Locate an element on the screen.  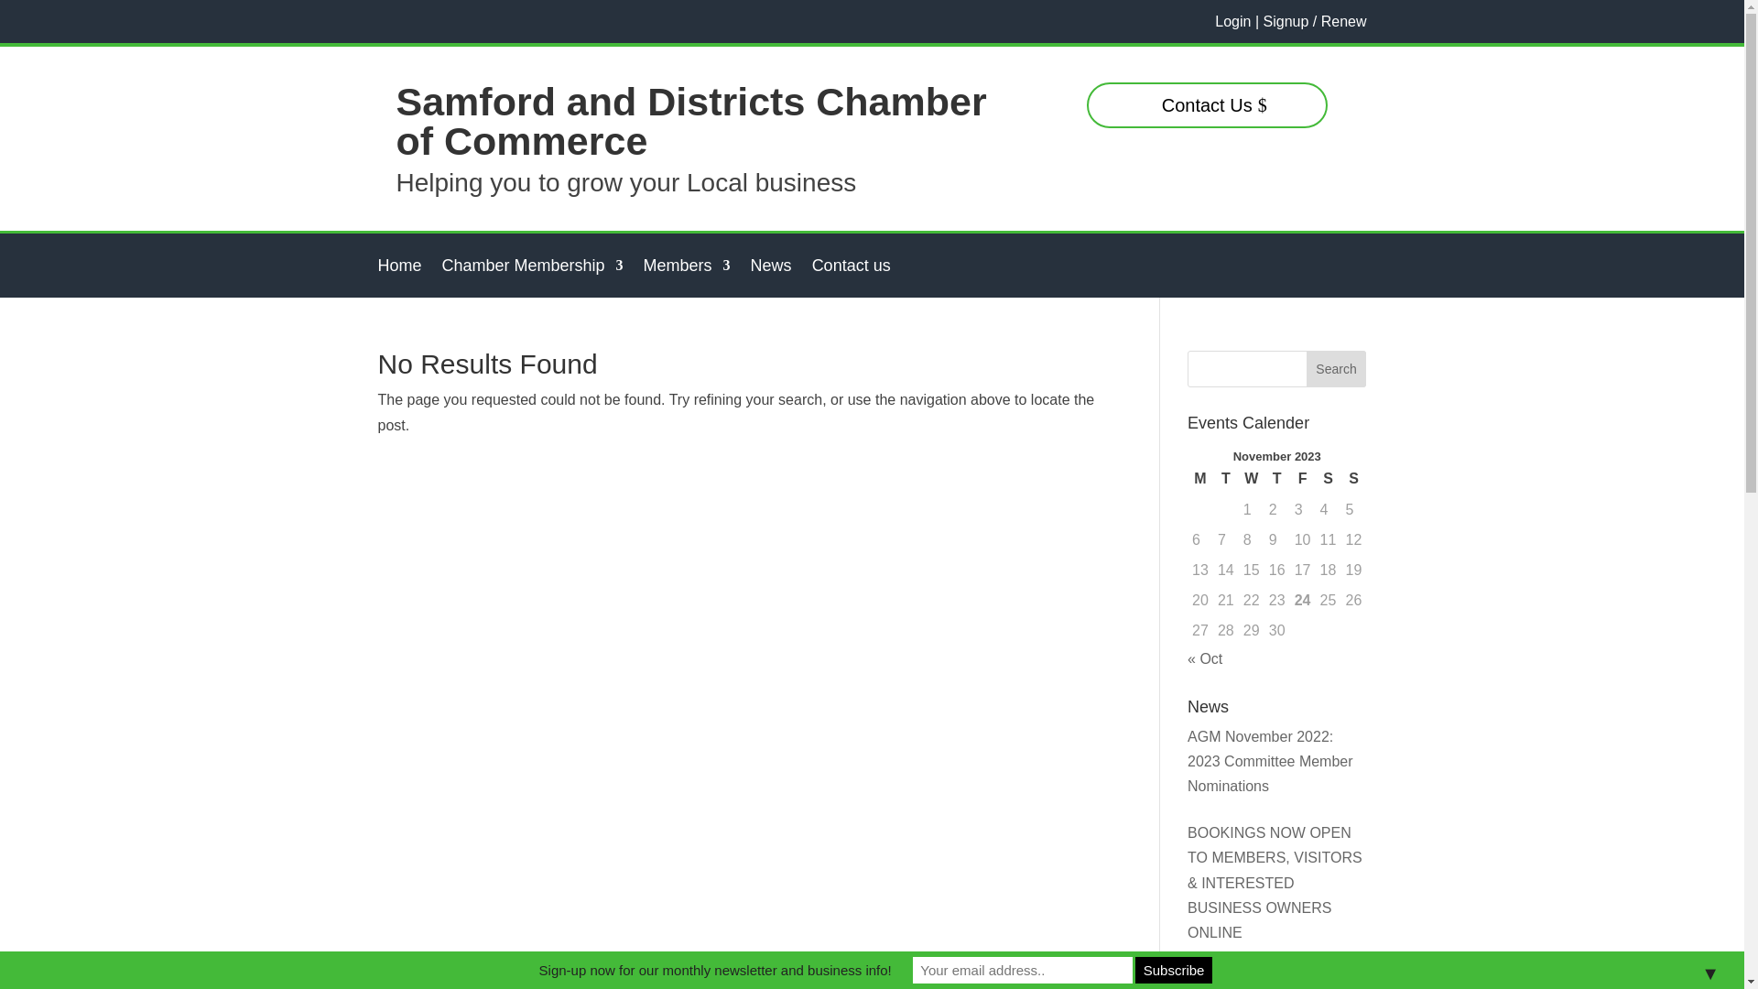
Search is located at coordinates (1337, 369).